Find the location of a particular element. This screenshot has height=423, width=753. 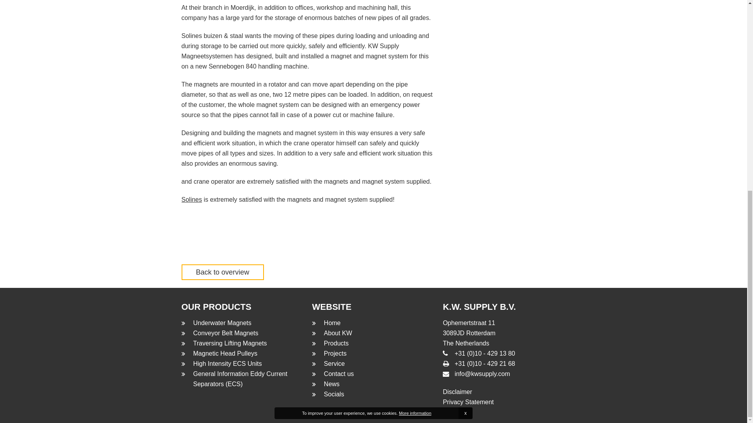

Socials is located at coordinates (334, 394).